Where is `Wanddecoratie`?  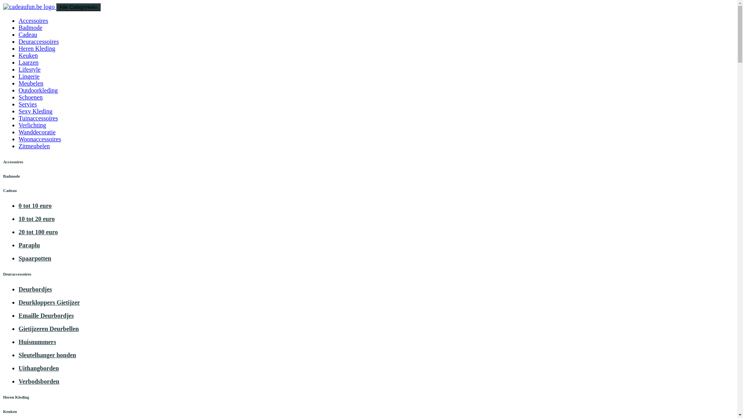 Wanddecoratie is located at coordinates (37, 132).